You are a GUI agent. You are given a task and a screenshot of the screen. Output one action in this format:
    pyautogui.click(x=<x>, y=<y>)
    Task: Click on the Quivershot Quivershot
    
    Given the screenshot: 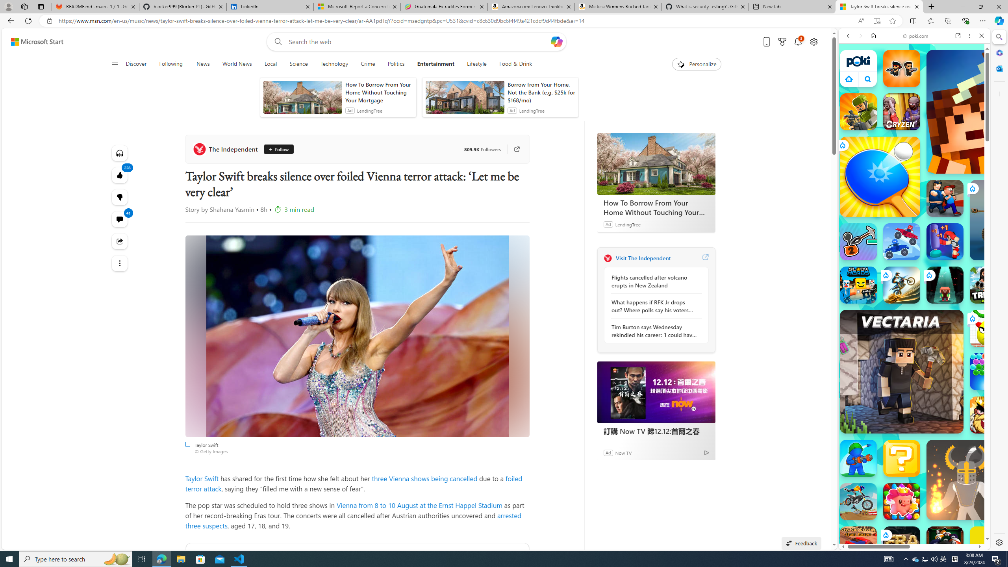 What is the action you would take?
    pyautogui.click(x=945, y=285)
    